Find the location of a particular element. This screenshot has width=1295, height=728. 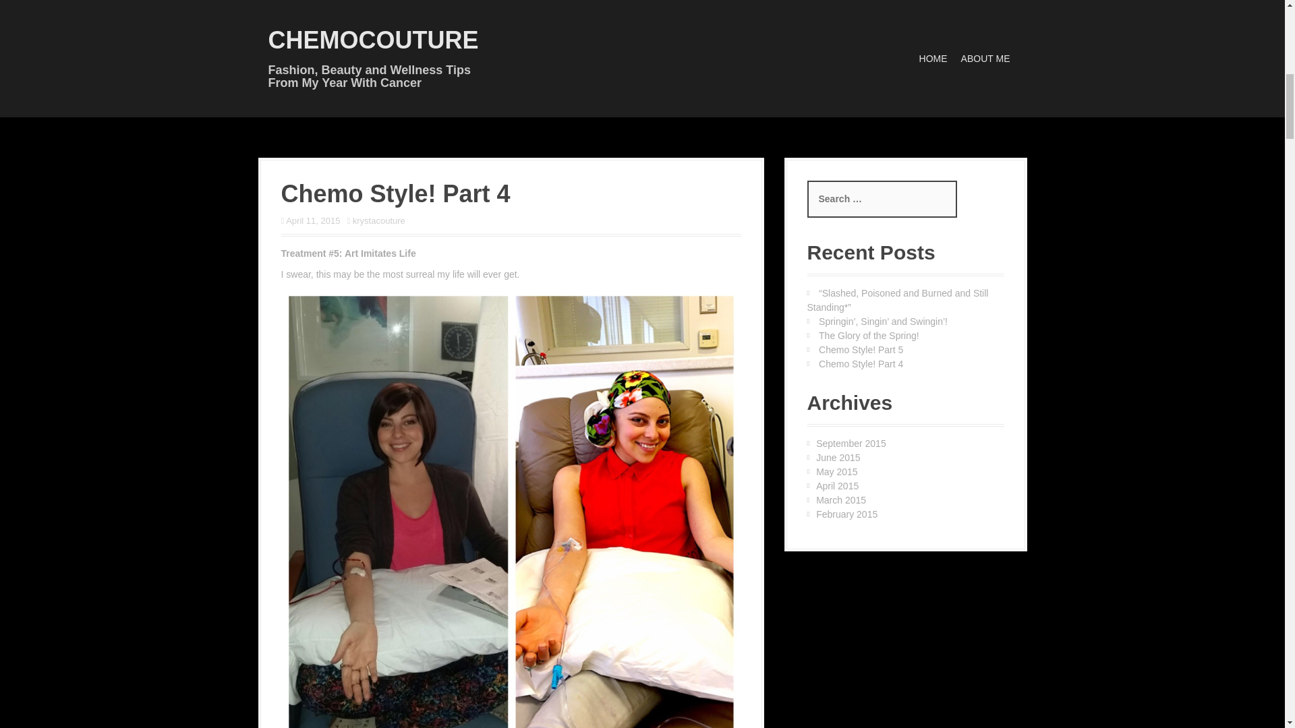

Search for: is located at coordinates (882, 198).